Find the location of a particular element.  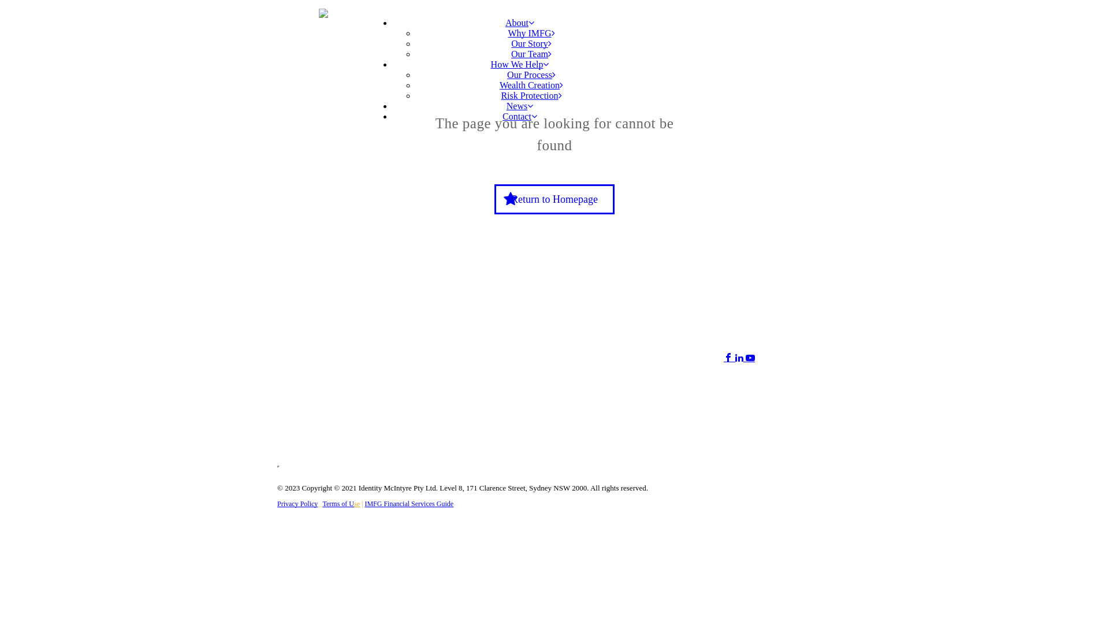

se is located at coordinates (357, 504).